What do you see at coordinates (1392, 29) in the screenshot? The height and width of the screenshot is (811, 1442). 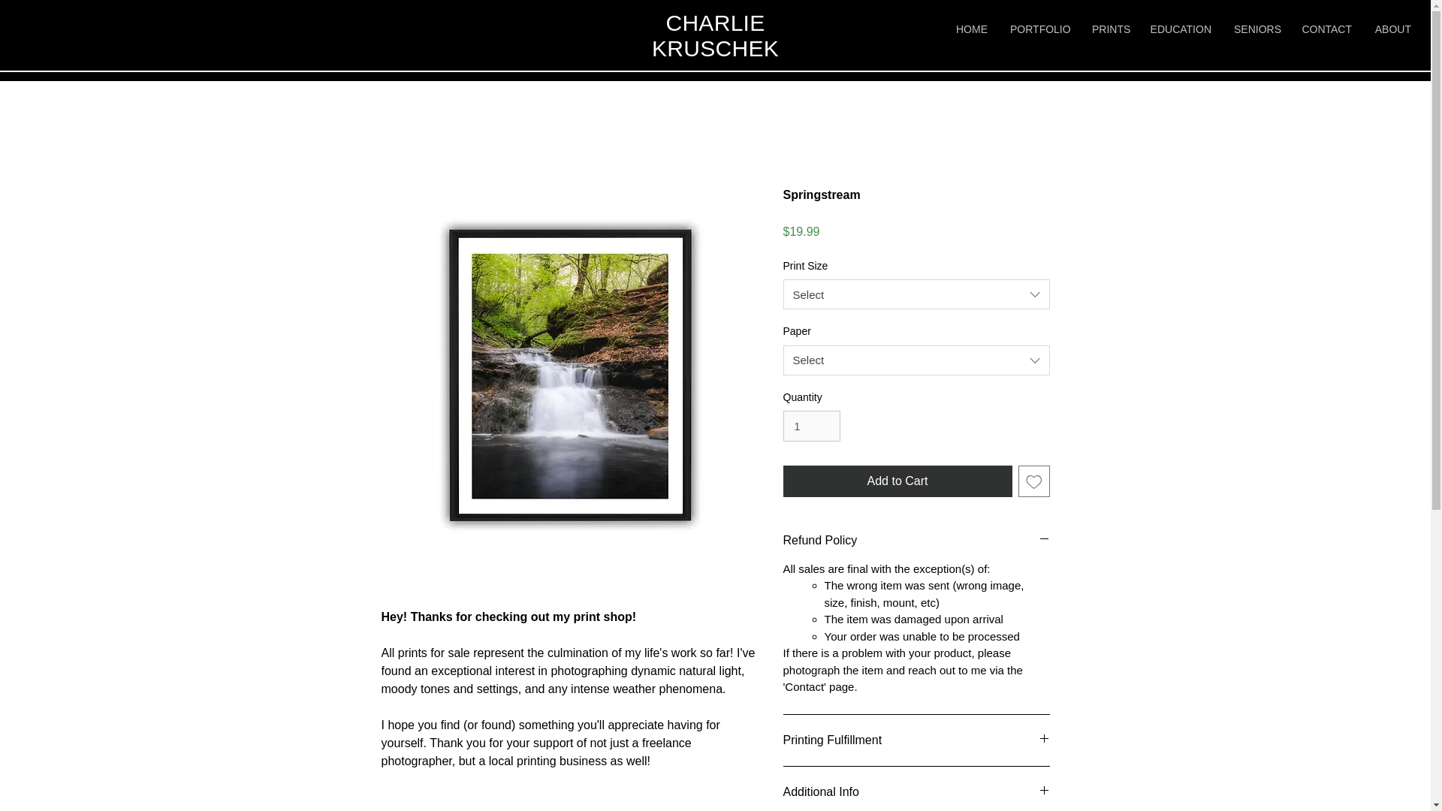 I see `ABOUT` at bounding box center [1392, 29].